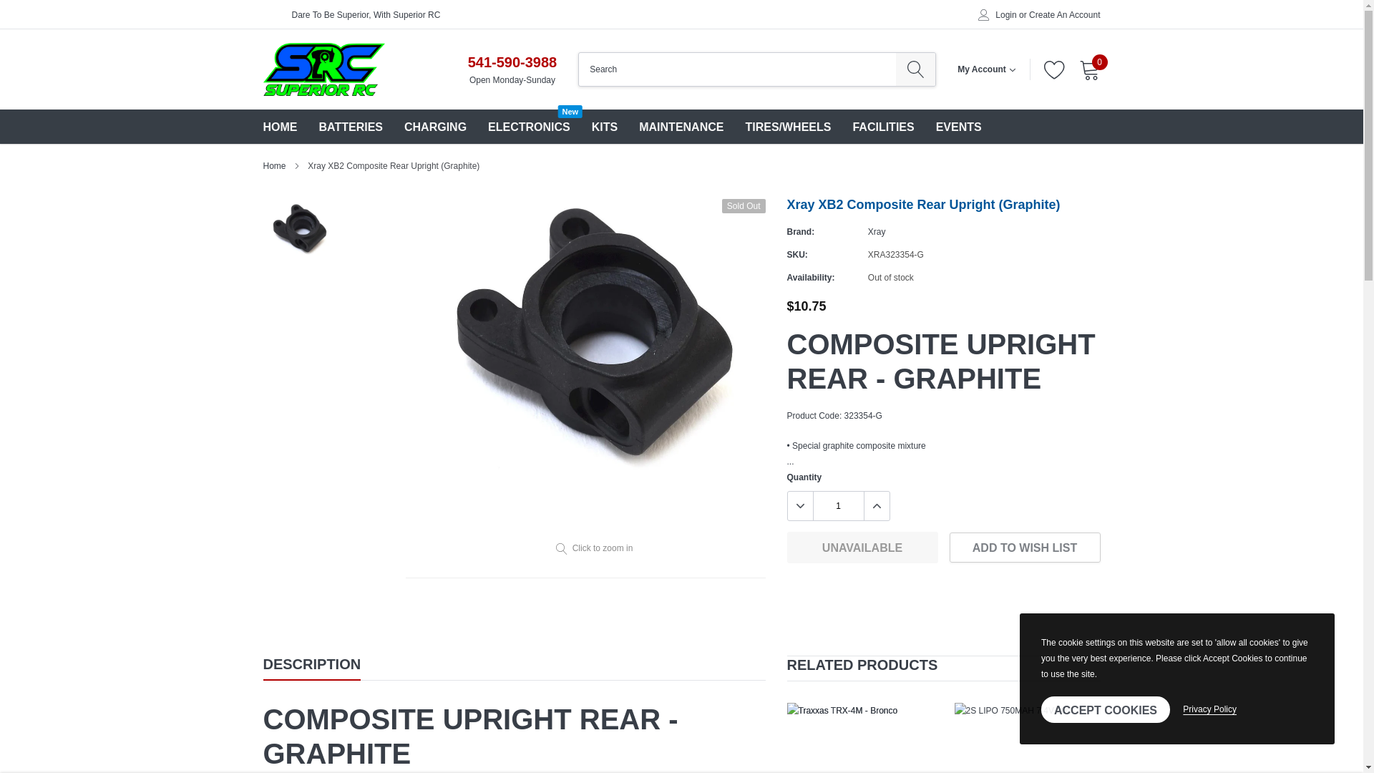 Image resolution: width=1374 pixels, height=773 pixels. What do you see at coordinates (512, 62) in the screenshot?
I see `541-590-3988` at bounding box center [512, 62].